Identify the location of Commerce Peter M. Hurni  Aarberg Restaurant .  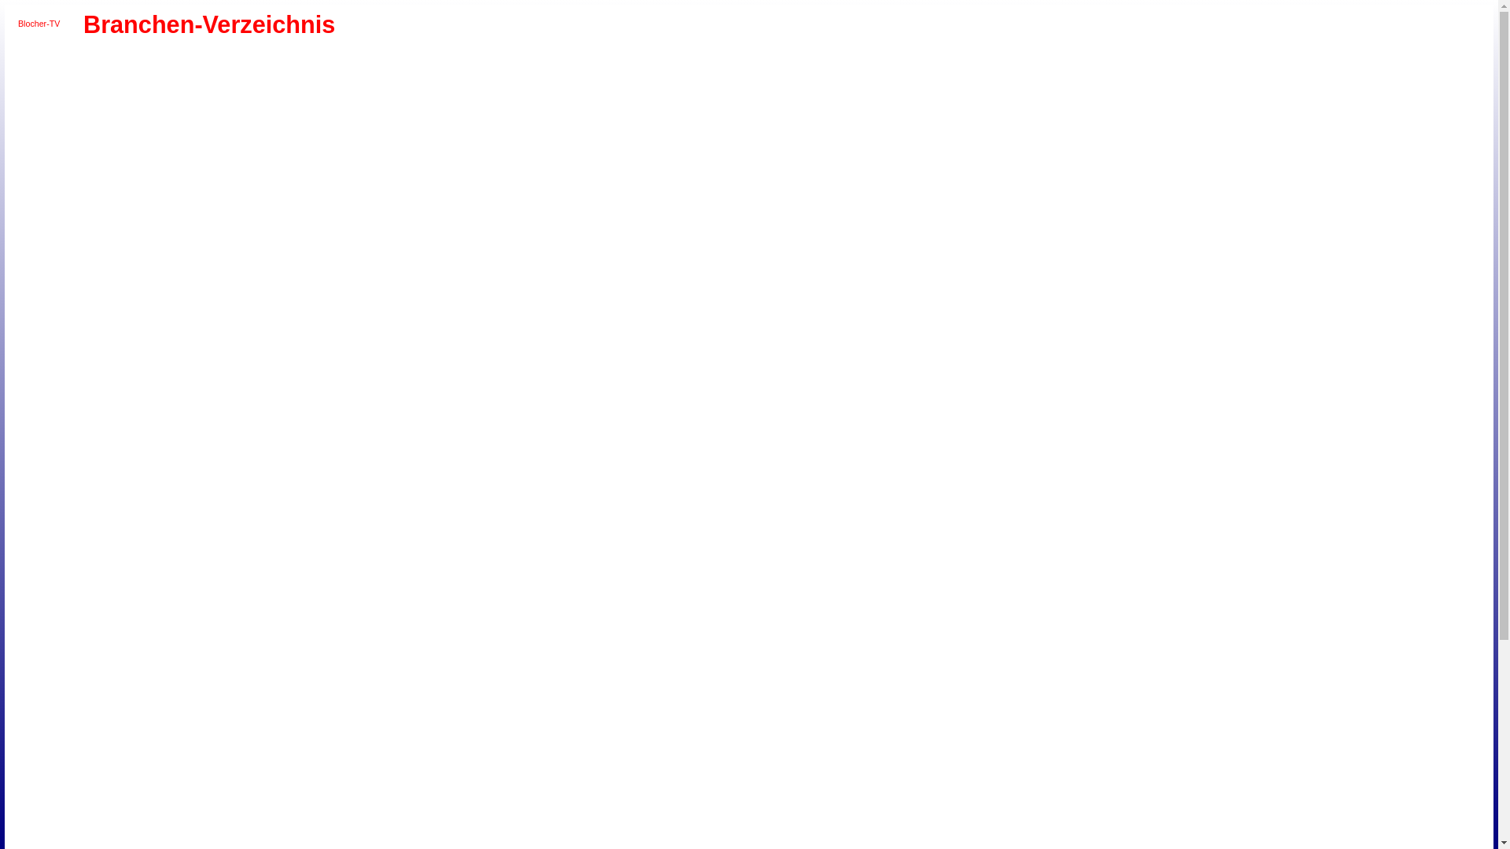
(330, 605).